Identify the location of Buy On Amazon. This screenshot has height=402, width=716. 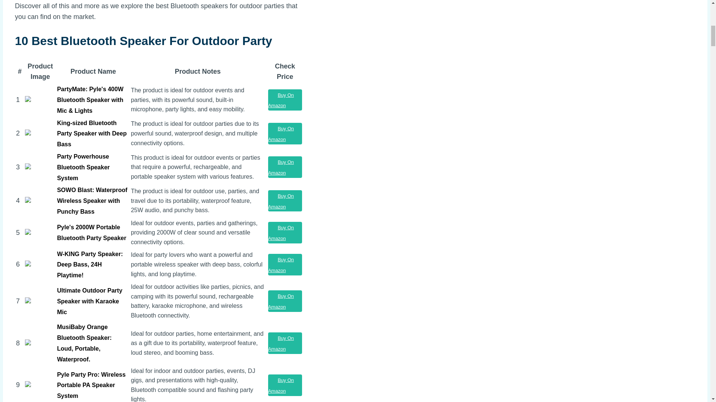
(285, 385).